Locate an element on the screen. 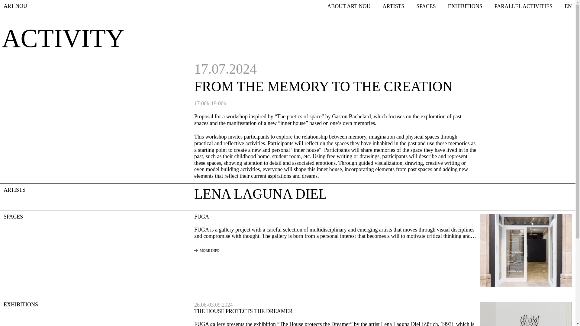  ARTISTS is located at coordinates (393, 6).